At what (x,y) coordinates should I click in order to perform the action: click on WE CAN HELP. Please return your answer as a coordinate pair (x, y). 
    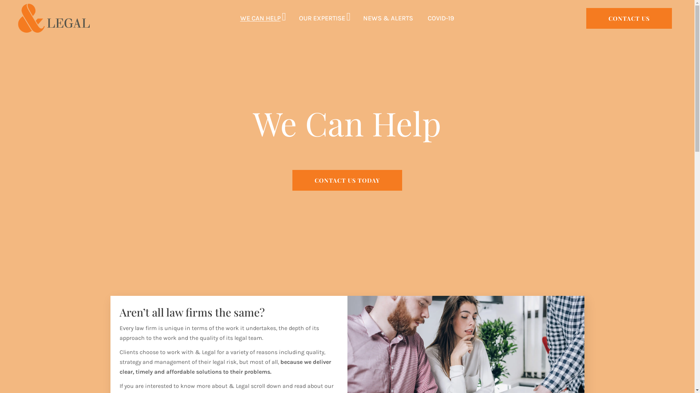
    Looking at the image, I should click on (260, 18).